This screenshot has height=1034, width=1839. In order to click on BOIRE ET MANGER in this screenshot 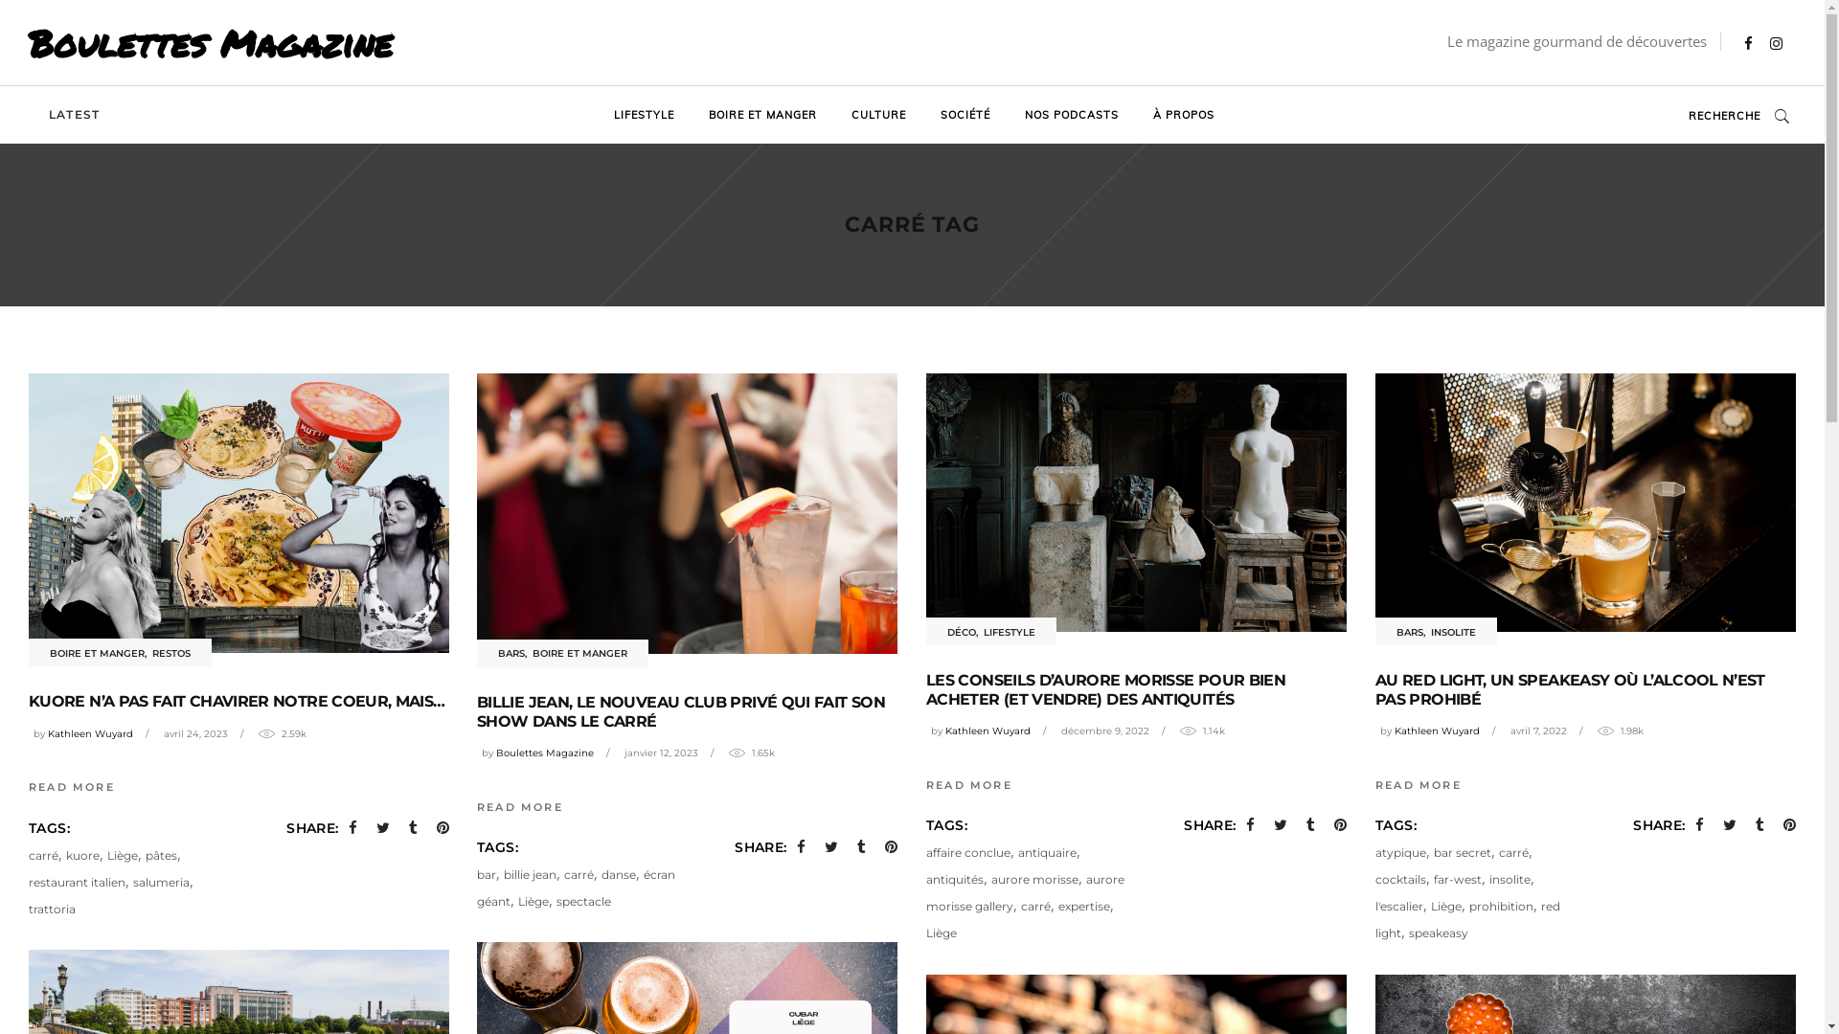, I will do `click(762, 115)`.